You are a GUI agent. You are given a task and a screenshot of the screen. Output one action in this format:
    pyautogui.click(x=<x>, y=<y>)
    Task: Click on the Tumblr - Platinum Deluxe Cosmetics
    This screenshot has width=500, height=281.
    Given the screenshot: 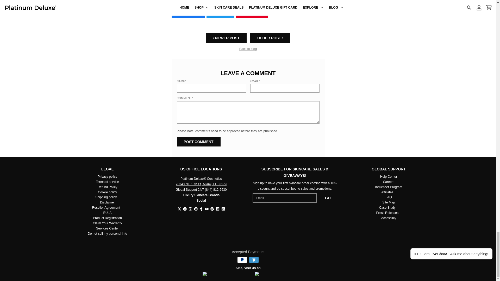 What is the action you would take?
    pyautogui.click(x=201, y=209)
    